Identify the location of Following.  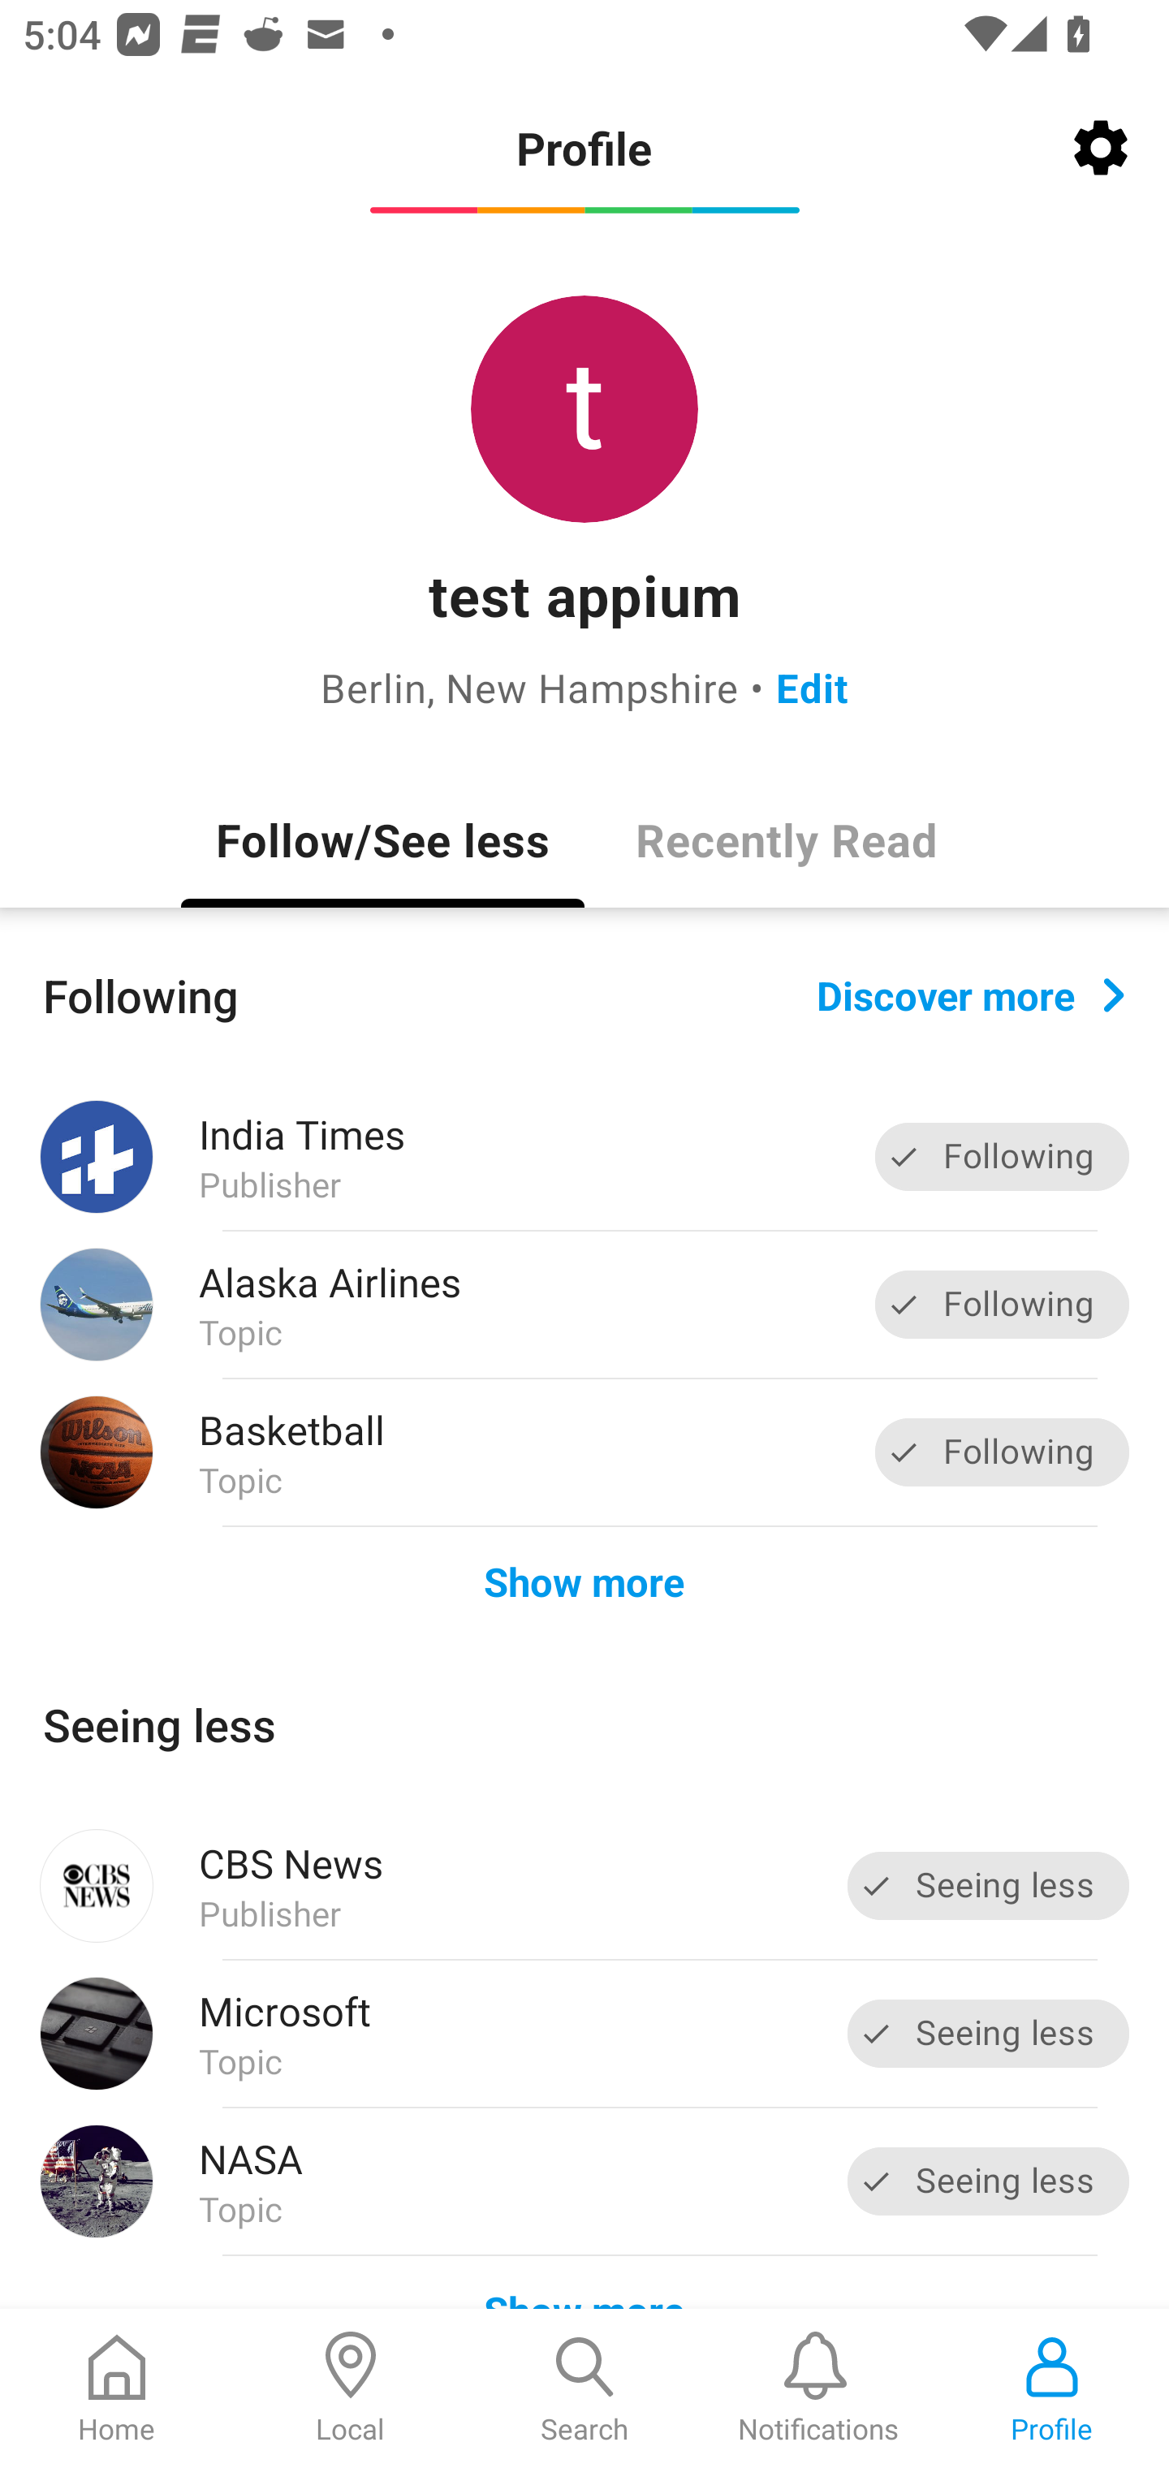
(1002, 1158).